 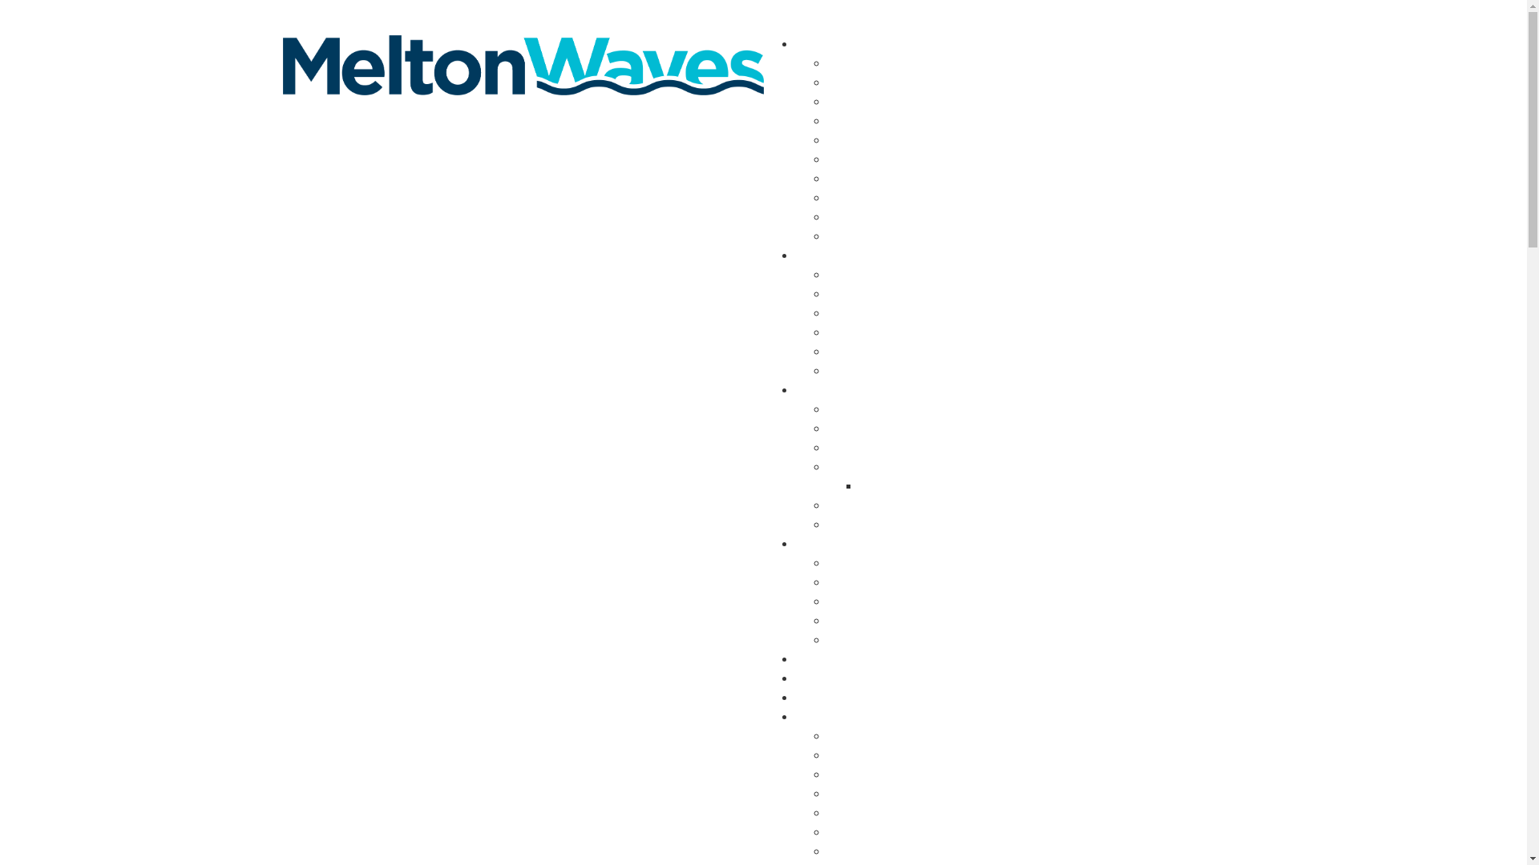 I want to click on Accessible Features, so click(x=883, y=833).